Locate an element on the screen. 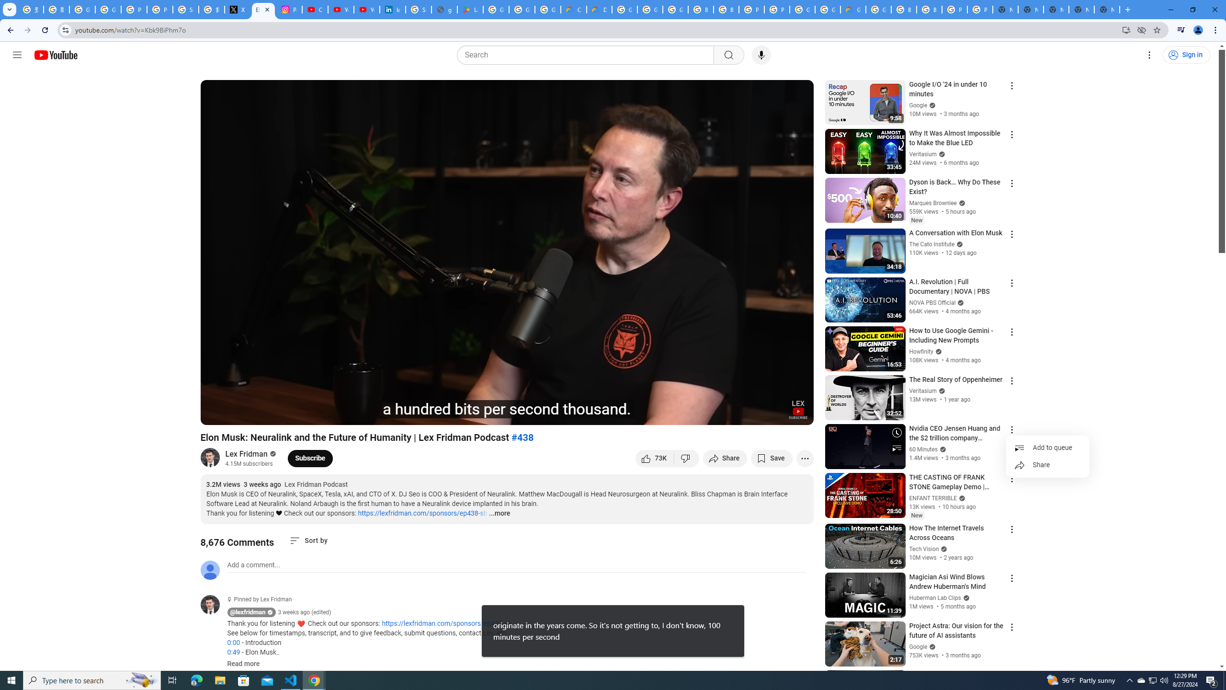 Image resolution: width=1226 pixels, height=690 pixels. #438 is located at coordinates (523, 437).